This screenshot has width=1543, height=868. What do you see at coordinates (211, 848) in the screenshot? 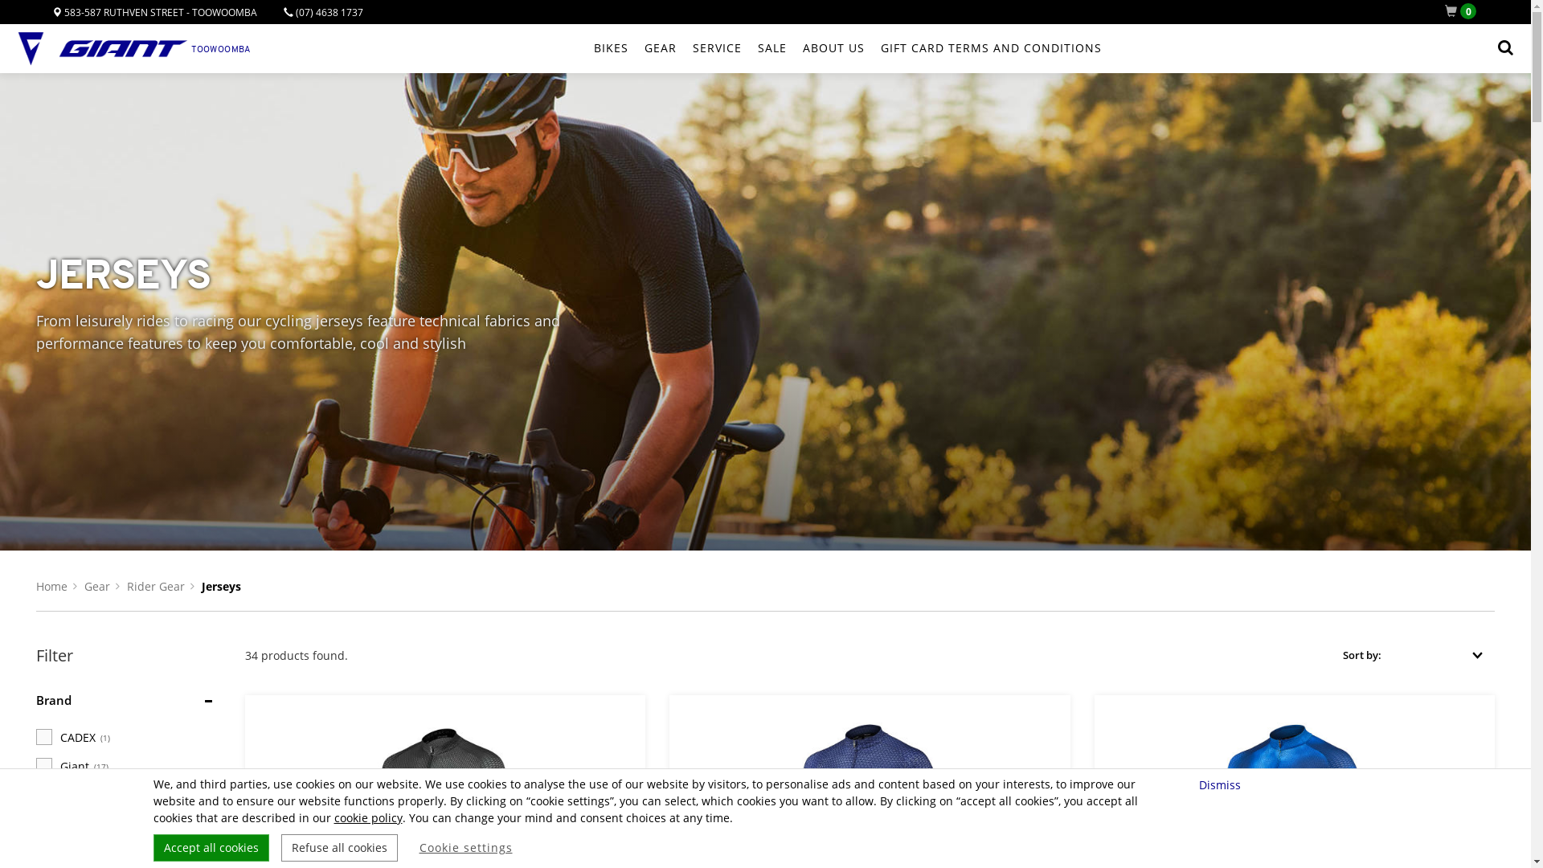
I see `Accept all cookies` at bounding box center [211, 848].